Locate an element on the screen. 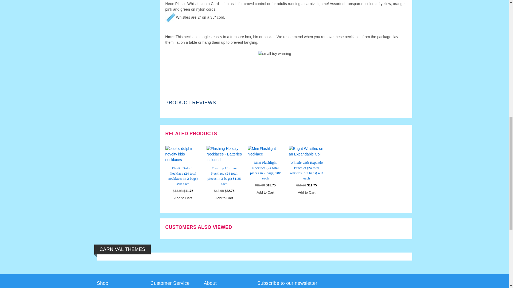 The height and width of the screenshot is (288, 513). plastic dolphin novelty kids necklaces is located at coordinates (183, 154).